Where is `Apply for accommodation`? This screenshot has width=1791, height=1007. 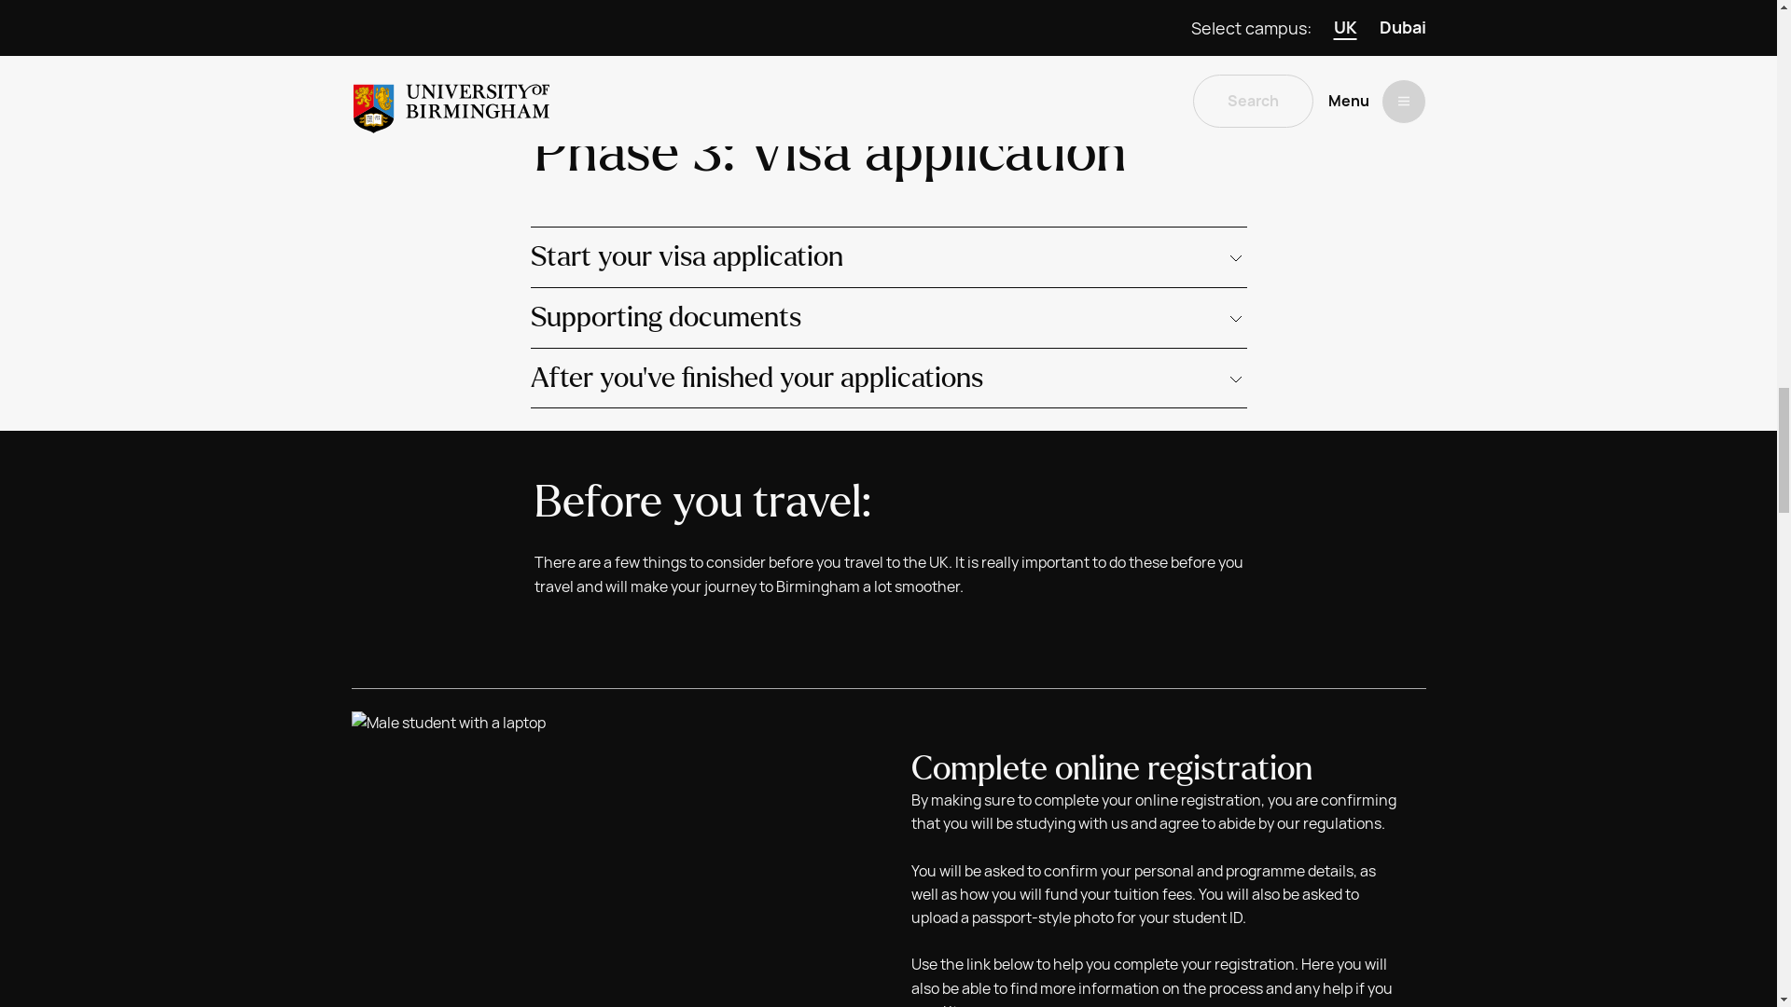 Apply for accommodation is located at coordinates (487, 7).